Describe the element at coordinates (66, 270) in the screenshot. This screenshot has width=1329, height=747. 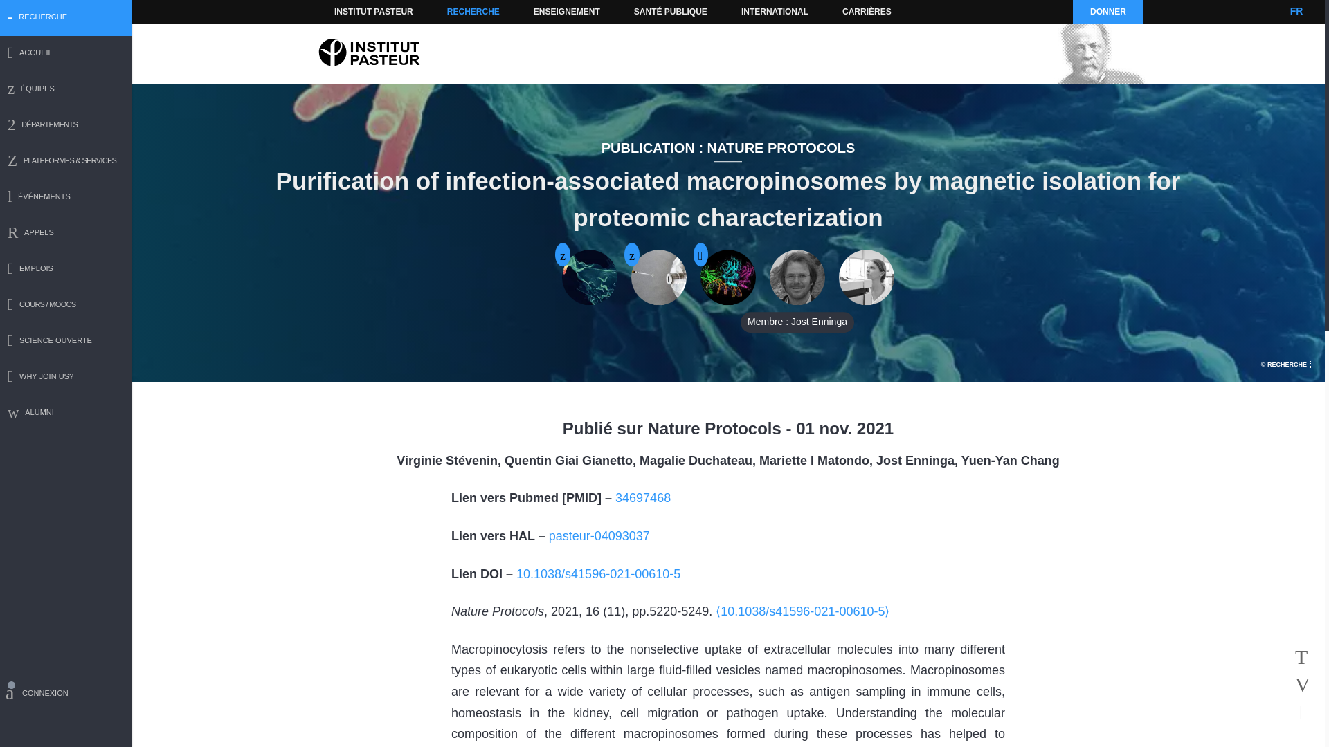
I see `EMPLOIS` at that location.